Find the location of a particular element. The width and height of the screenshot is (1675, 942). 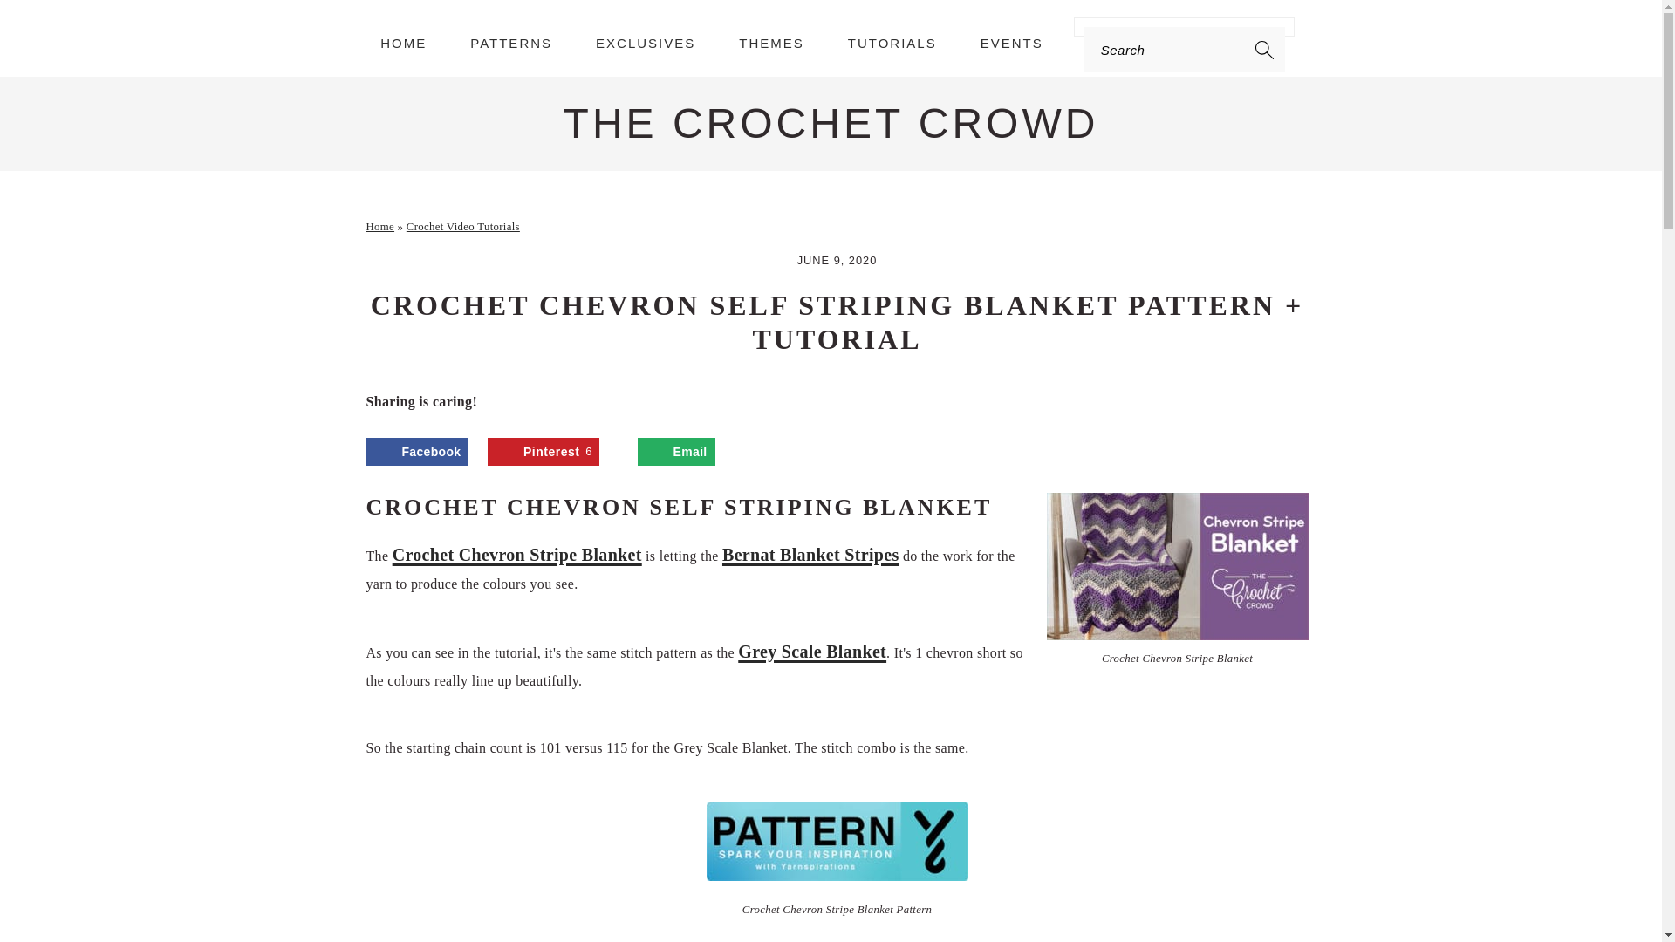

TUTORIALS is located at coordinates (892, 42).